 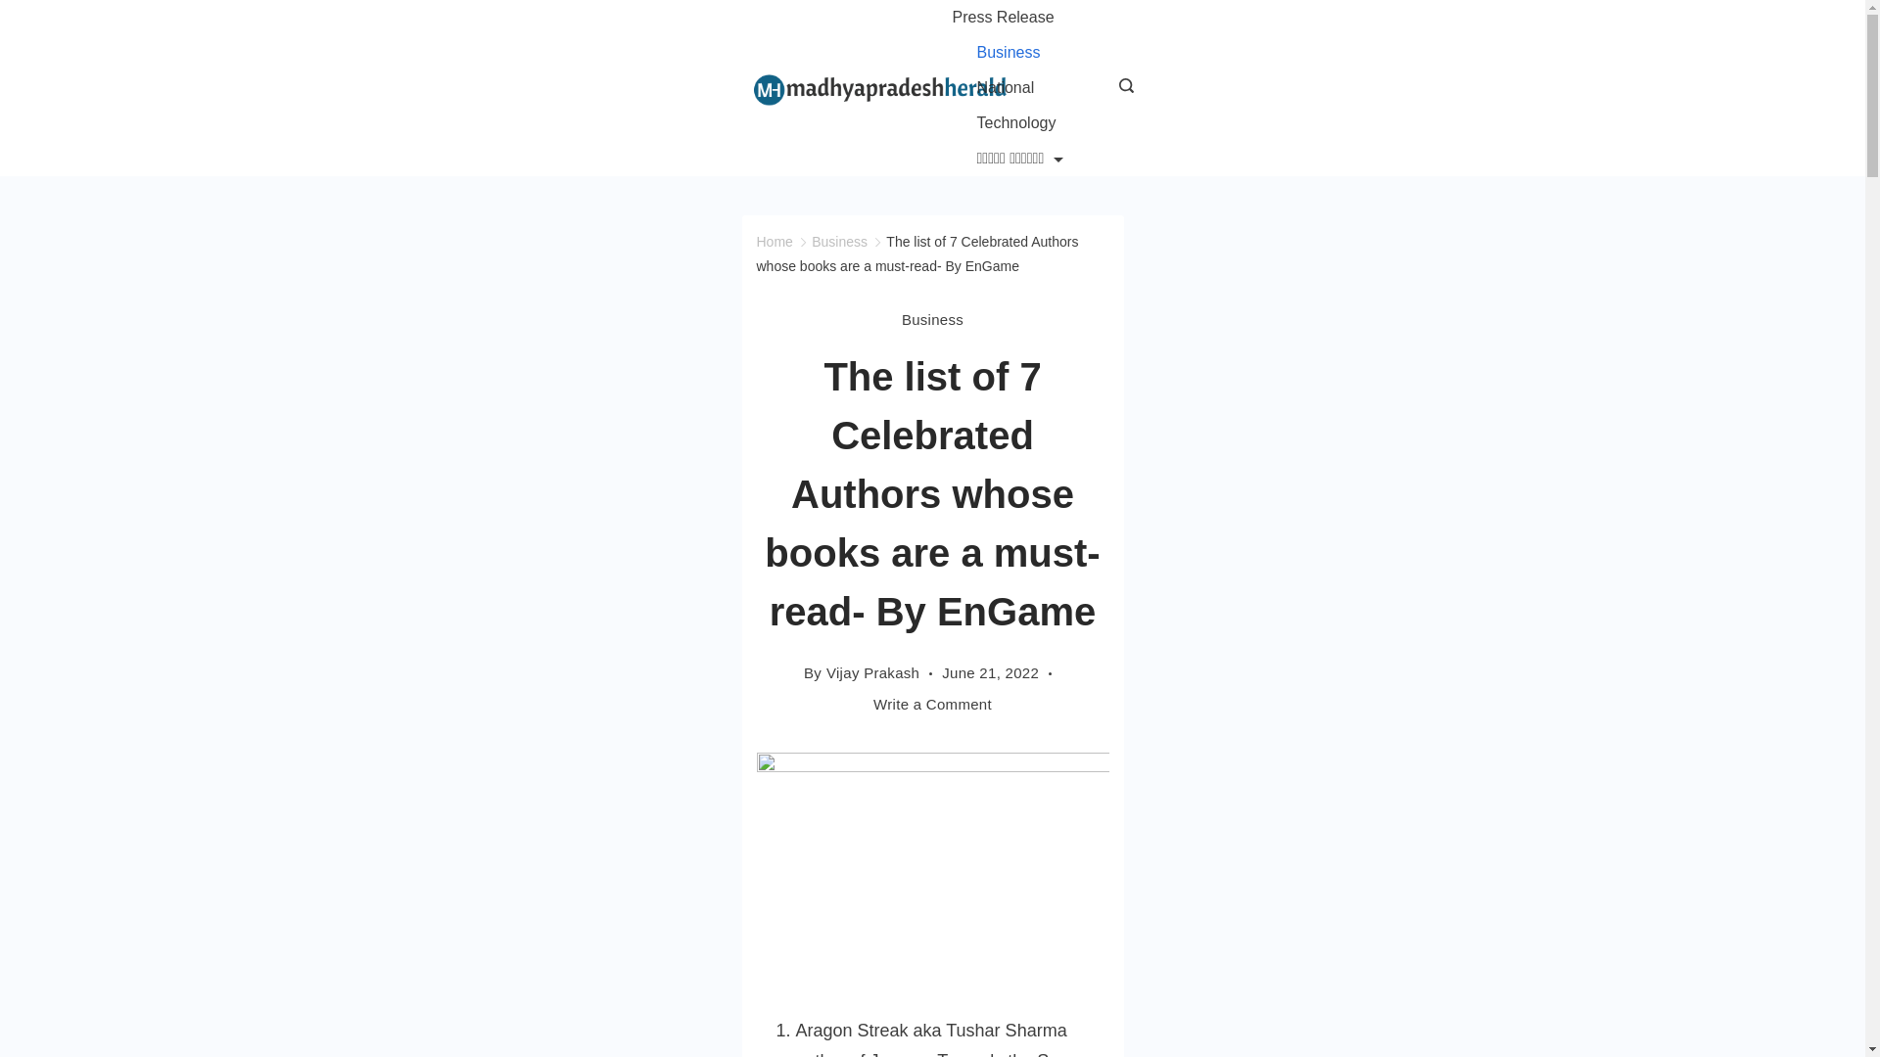 What do you see at coordinates (872, 672) in the screenshot?
I see `Vijay Prakash` at bounding box center [872, 672].